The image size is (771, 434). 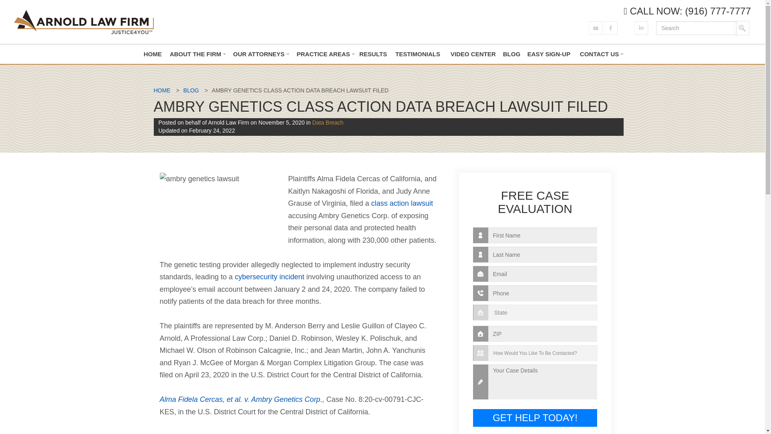 What do you see at coordinates (259, 54) in the screenshot?
I see `OUR ATTORNEYS` at bounding box center [259, 54].